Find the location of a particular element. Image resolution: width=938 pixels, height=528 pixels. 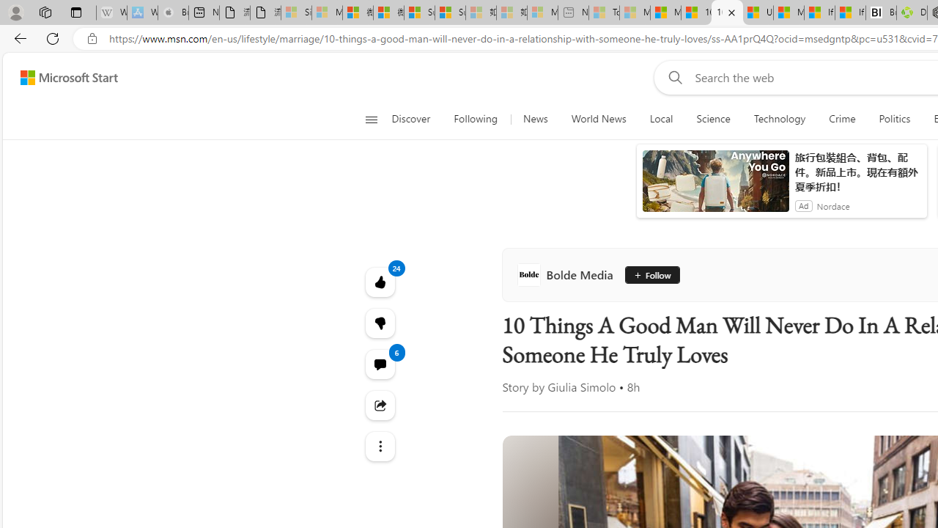

Microsoft Start is located at coordinates (789, 13).